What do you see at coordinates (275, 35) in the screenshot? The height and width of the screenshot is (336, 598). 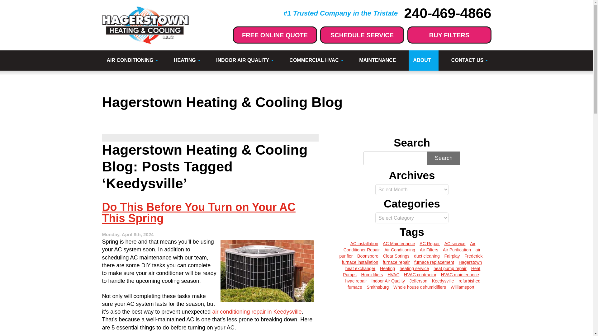 I see `FREE ONLINE QUOTE` at bounding box center [275, 35].